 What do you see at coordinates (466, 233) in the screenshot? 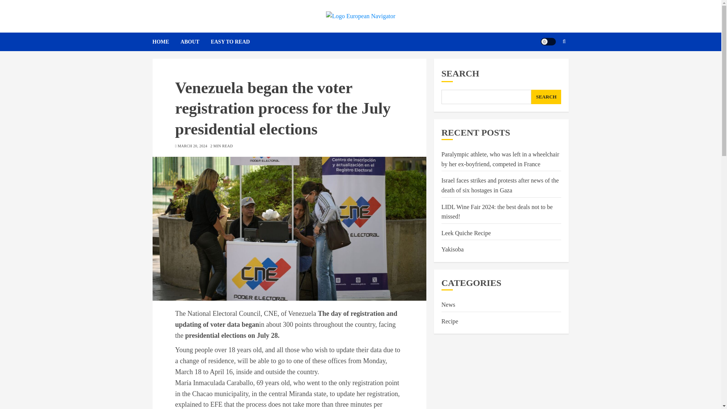
I see `Leek Quiche Recipe` at bounding box center [466, 233].